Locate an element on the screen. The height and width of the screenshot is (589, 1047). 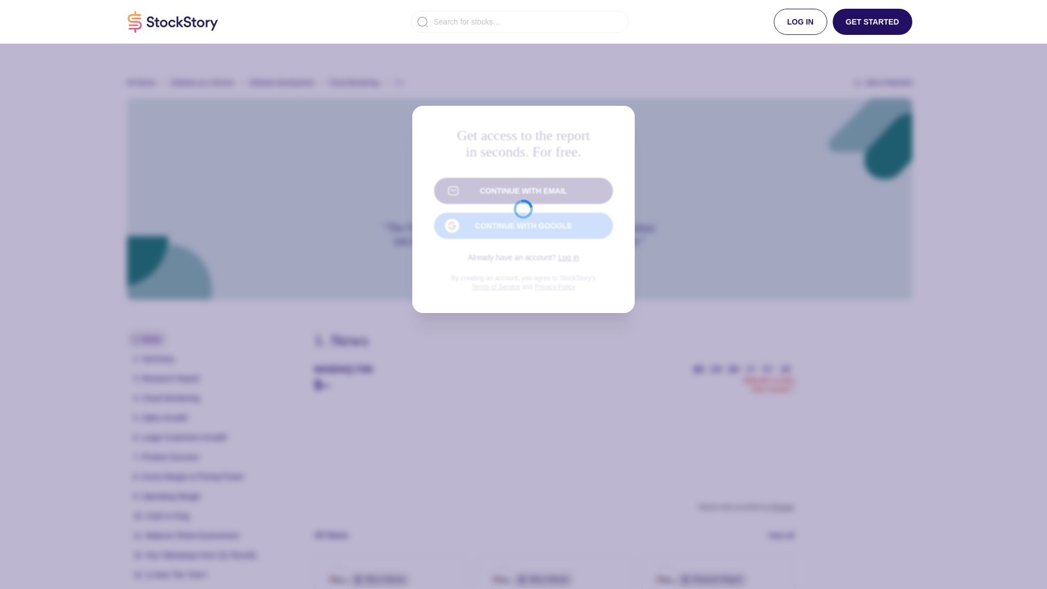
Log in is located at coordinates (717, 572).